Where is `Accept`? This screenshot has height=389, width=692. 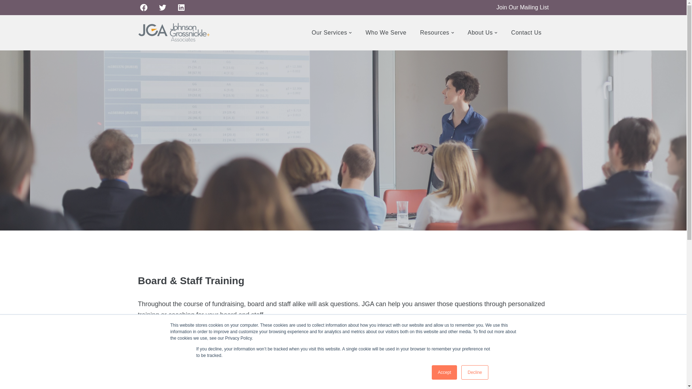
Accept is located at coordinates (445, 372).